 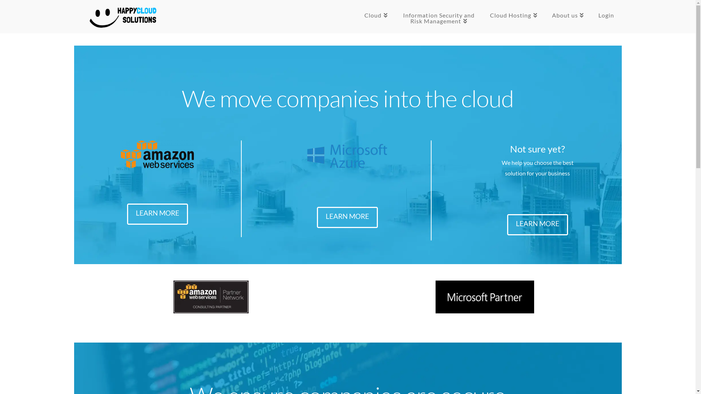 What do you see at coordinates (568, 16) in the screenshot?
I see `About us` at bounding box center [568, 16].